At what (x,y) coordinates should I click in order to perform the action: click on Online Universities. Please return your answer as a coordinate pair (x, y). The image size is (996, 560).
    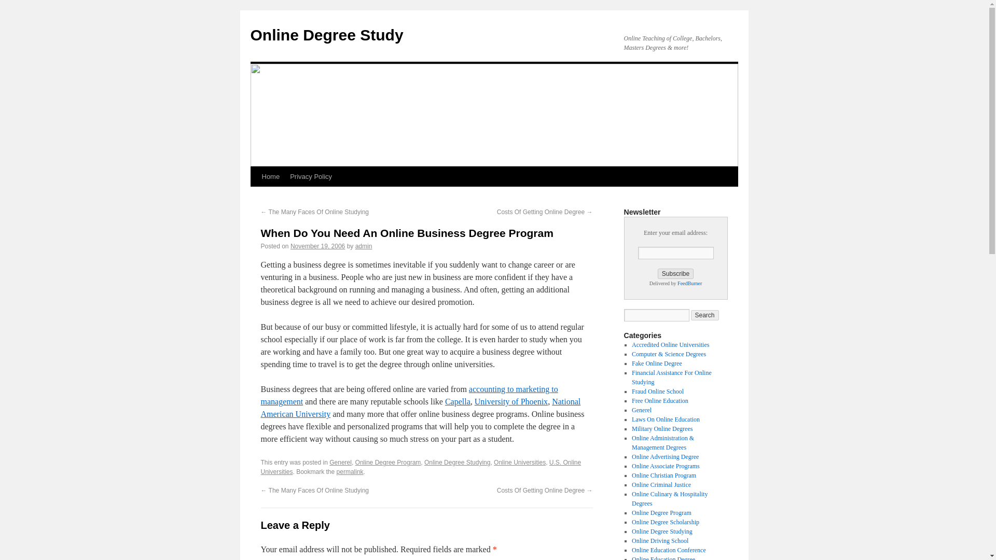
    Looking at the image, I should click on (520, 462).